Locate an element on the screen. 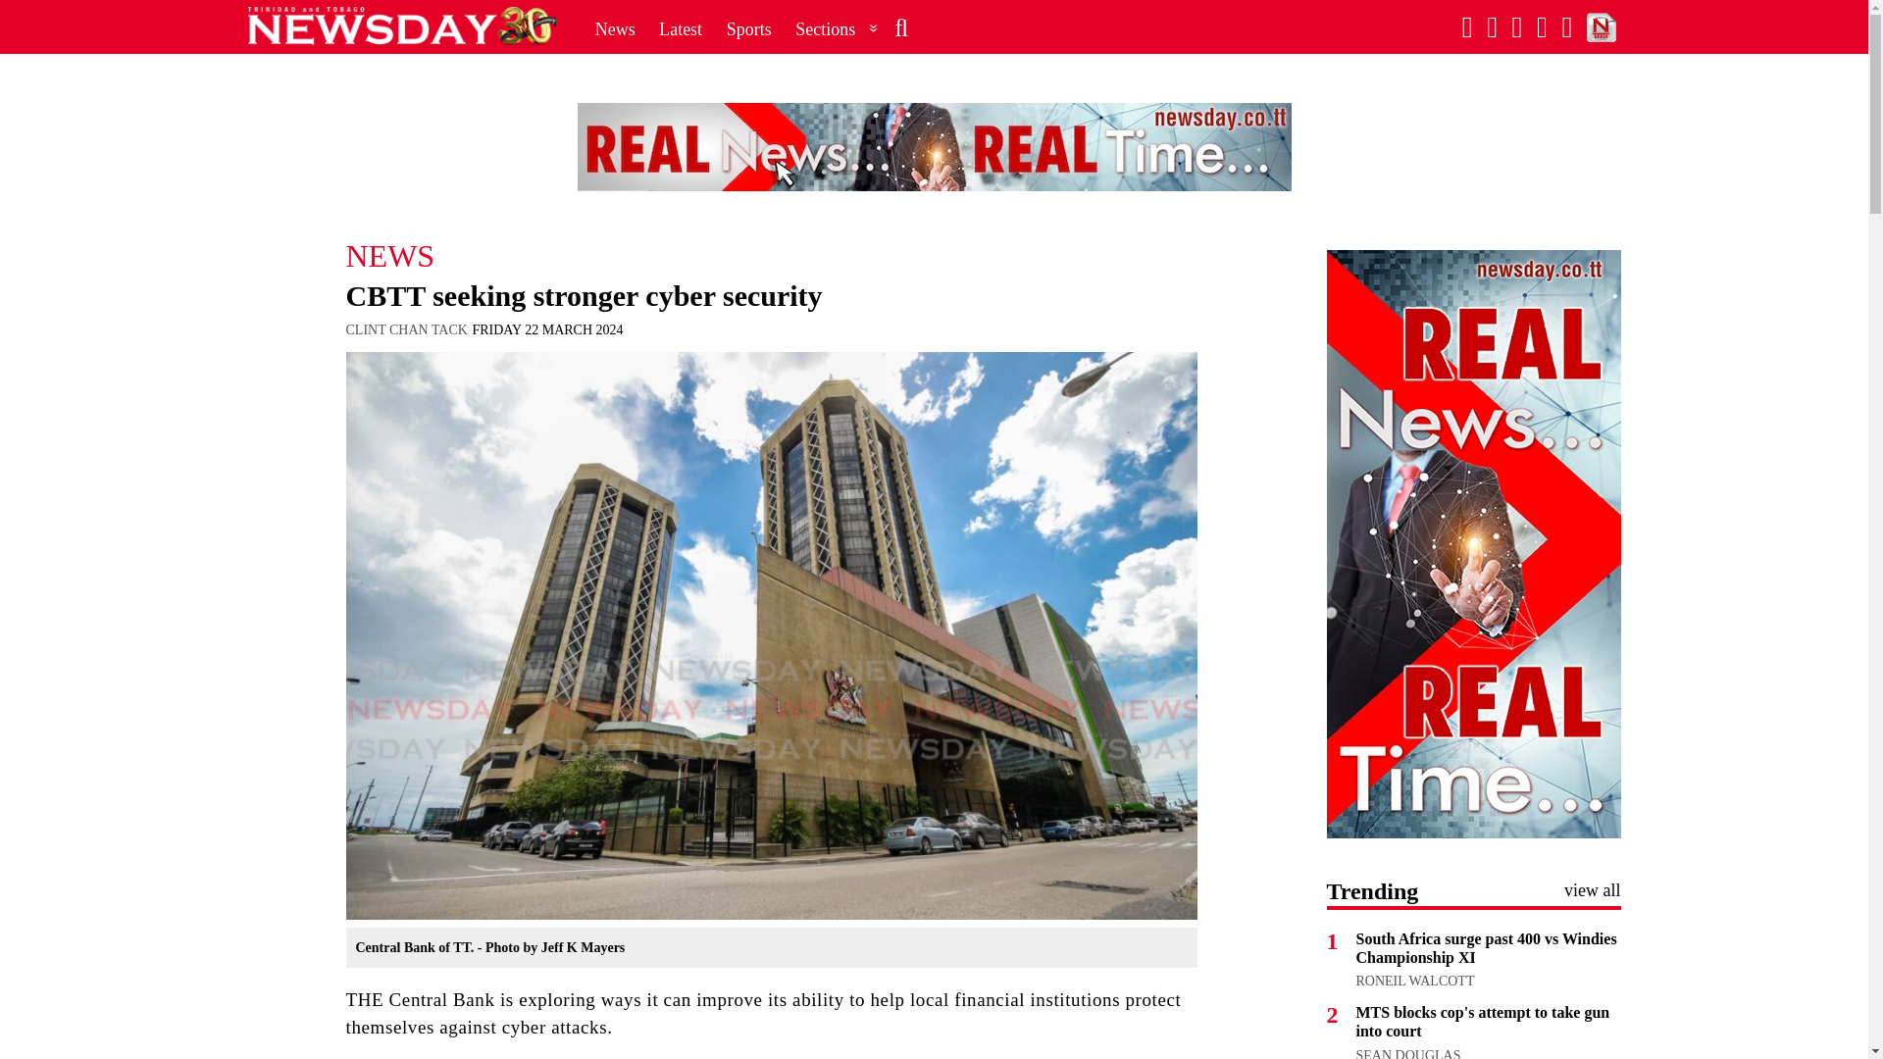  Latest is located at coordinates (681, 28).